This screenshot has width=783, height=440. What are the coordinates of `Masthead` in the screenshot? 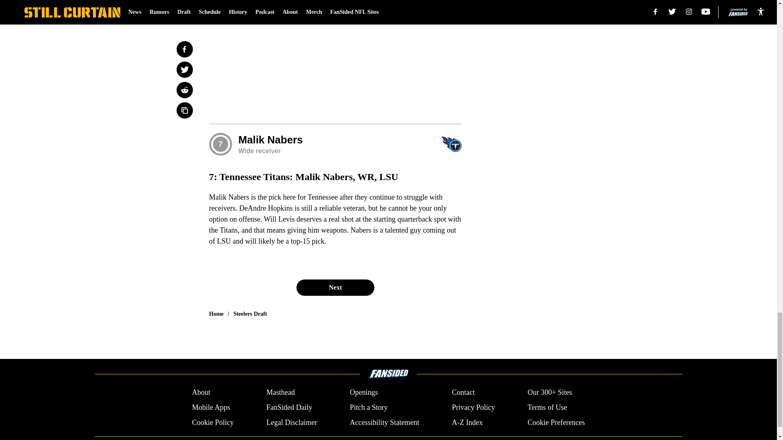 It's located at (281, 393).